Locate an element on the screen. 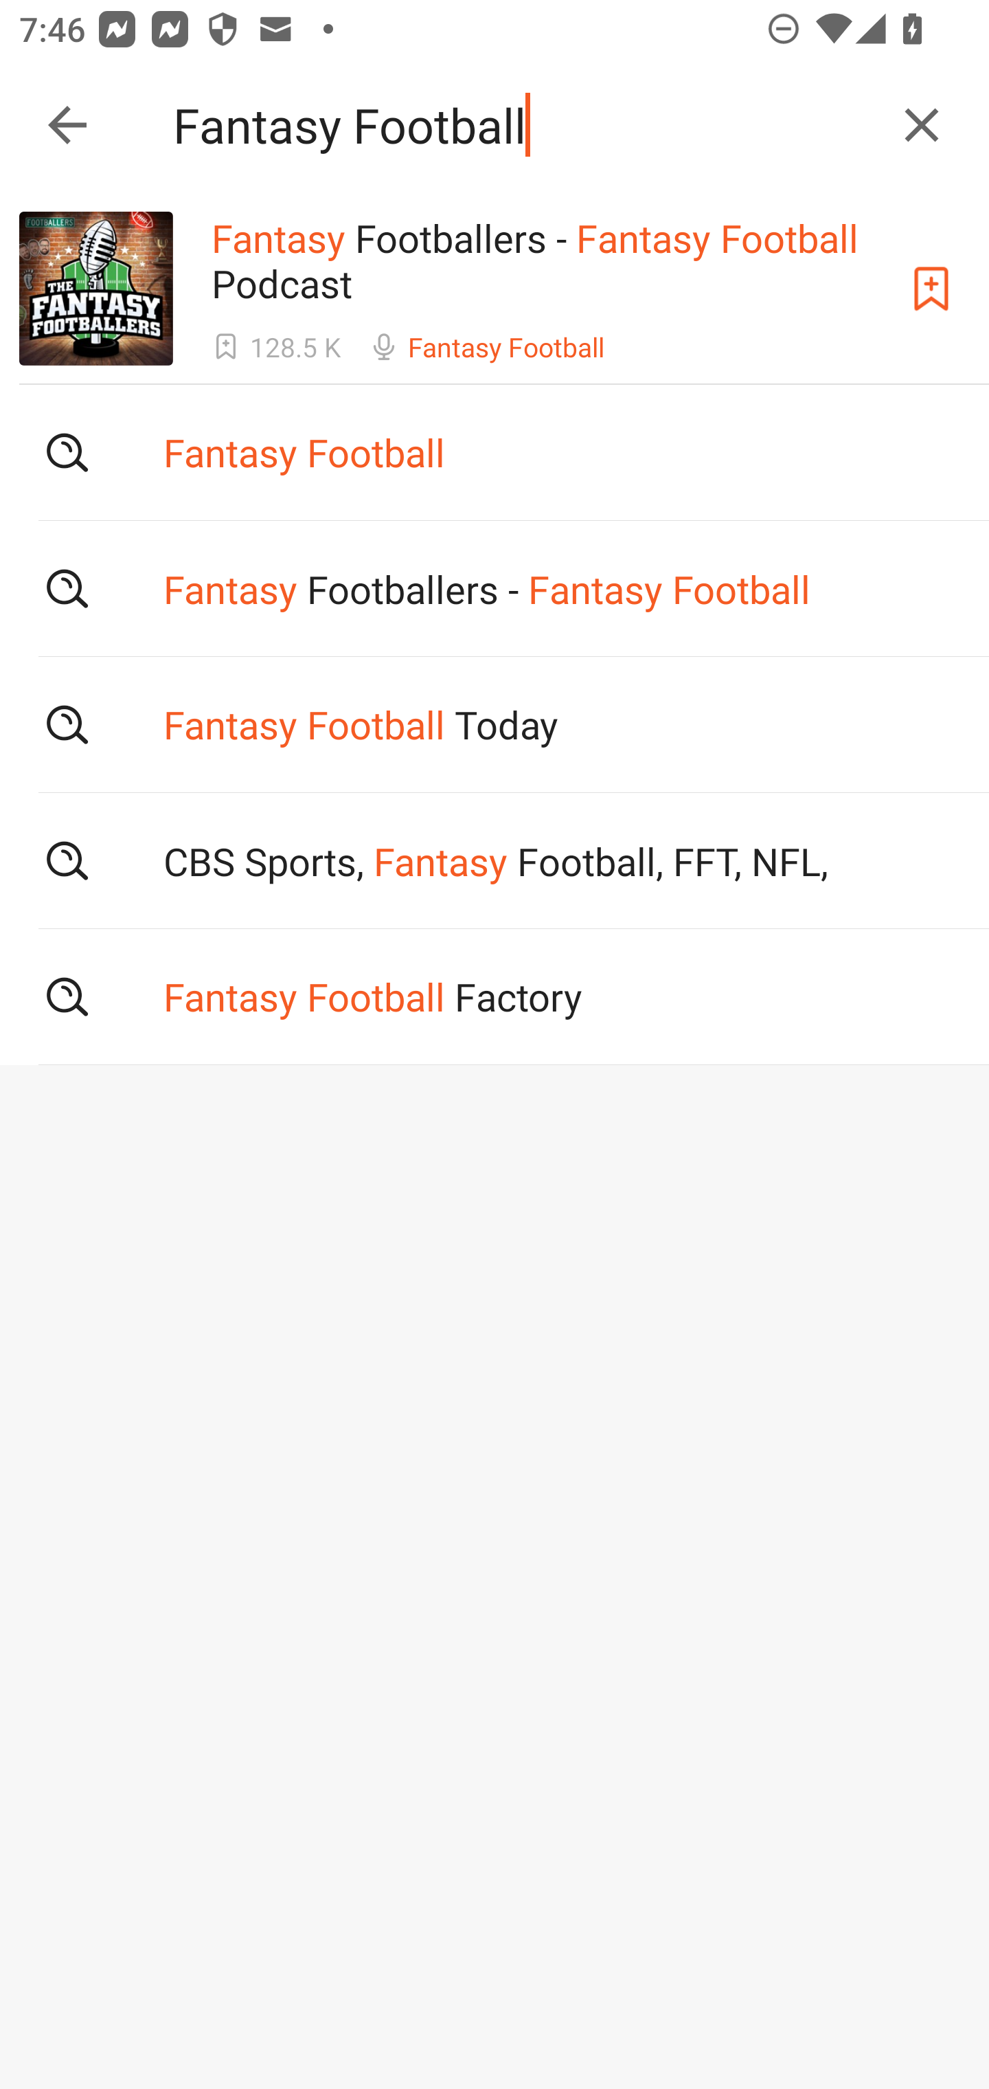 The height and width of the screenshot is (2089, 989).  Fantasy Football Today is located at coordinates (494, 724).